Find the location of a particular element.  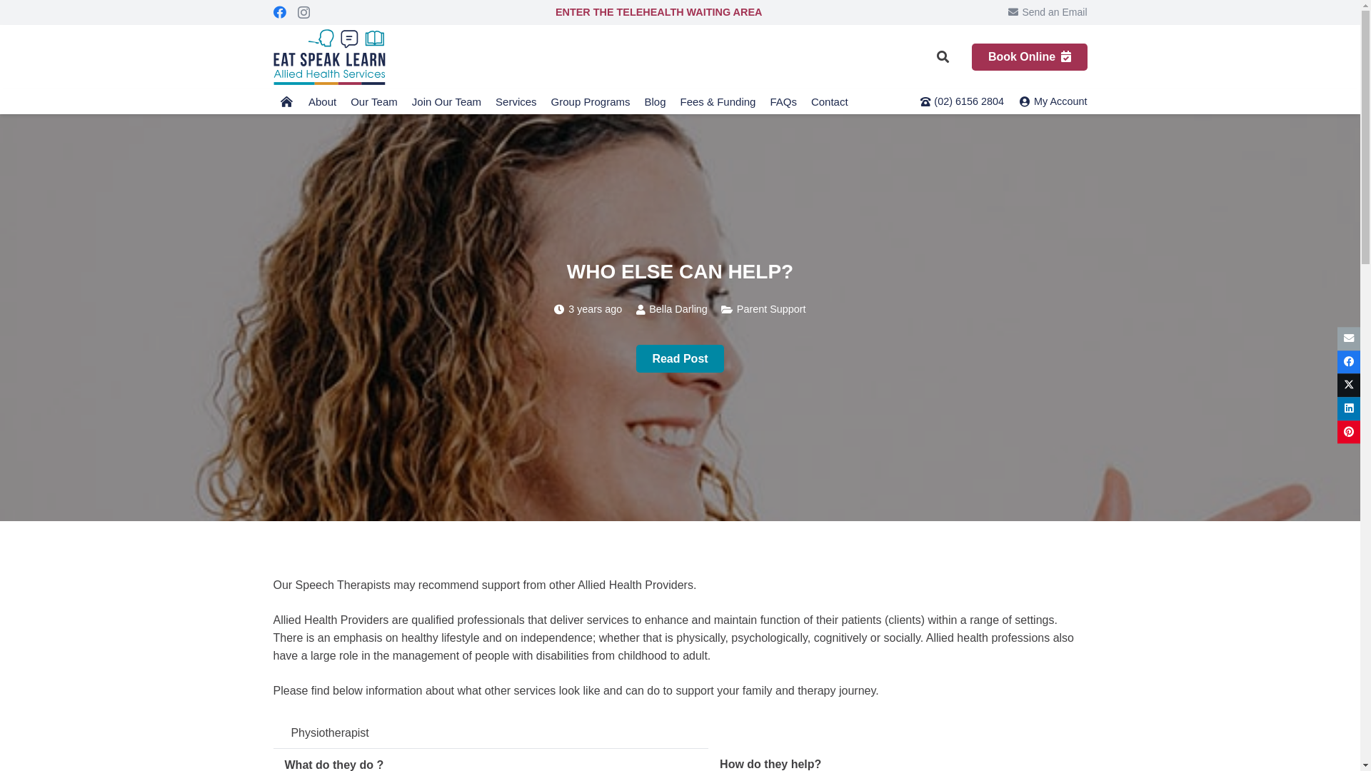

Share this is located at coordinates (1349, 363).